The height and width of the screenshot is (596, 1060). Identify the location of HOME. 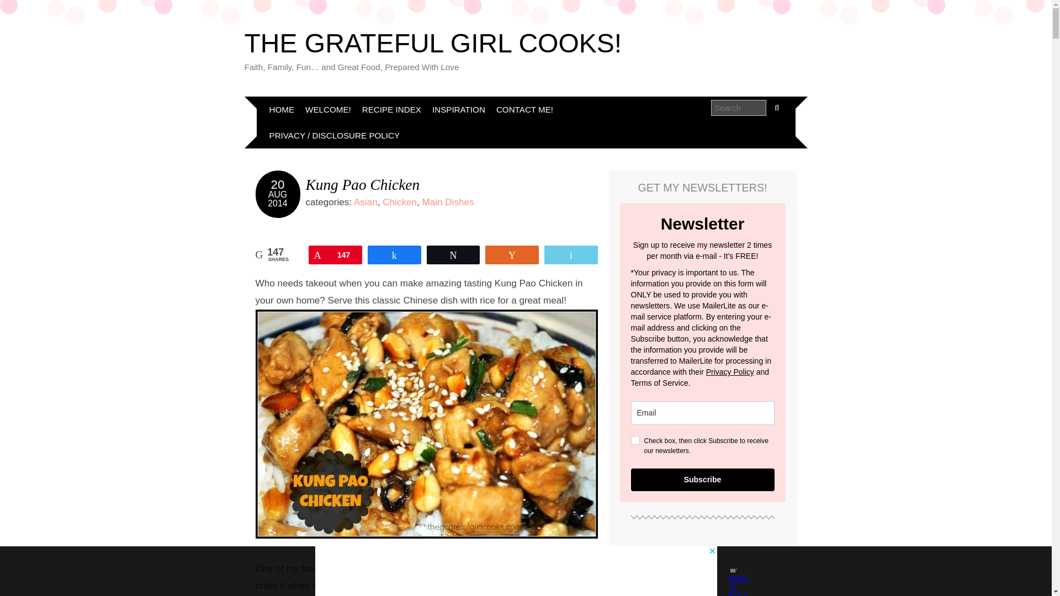
(282, 109).